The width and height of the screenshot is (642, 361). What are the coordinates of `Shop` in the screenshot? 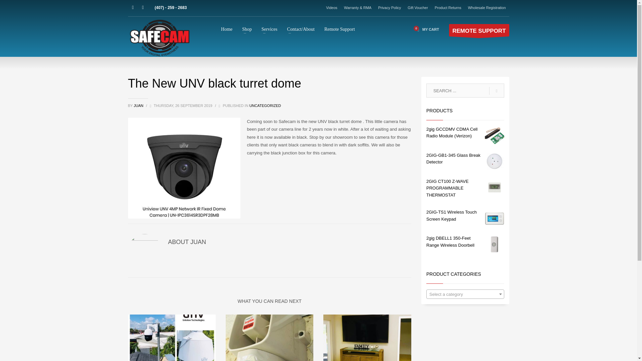 It's located at (247, 29).